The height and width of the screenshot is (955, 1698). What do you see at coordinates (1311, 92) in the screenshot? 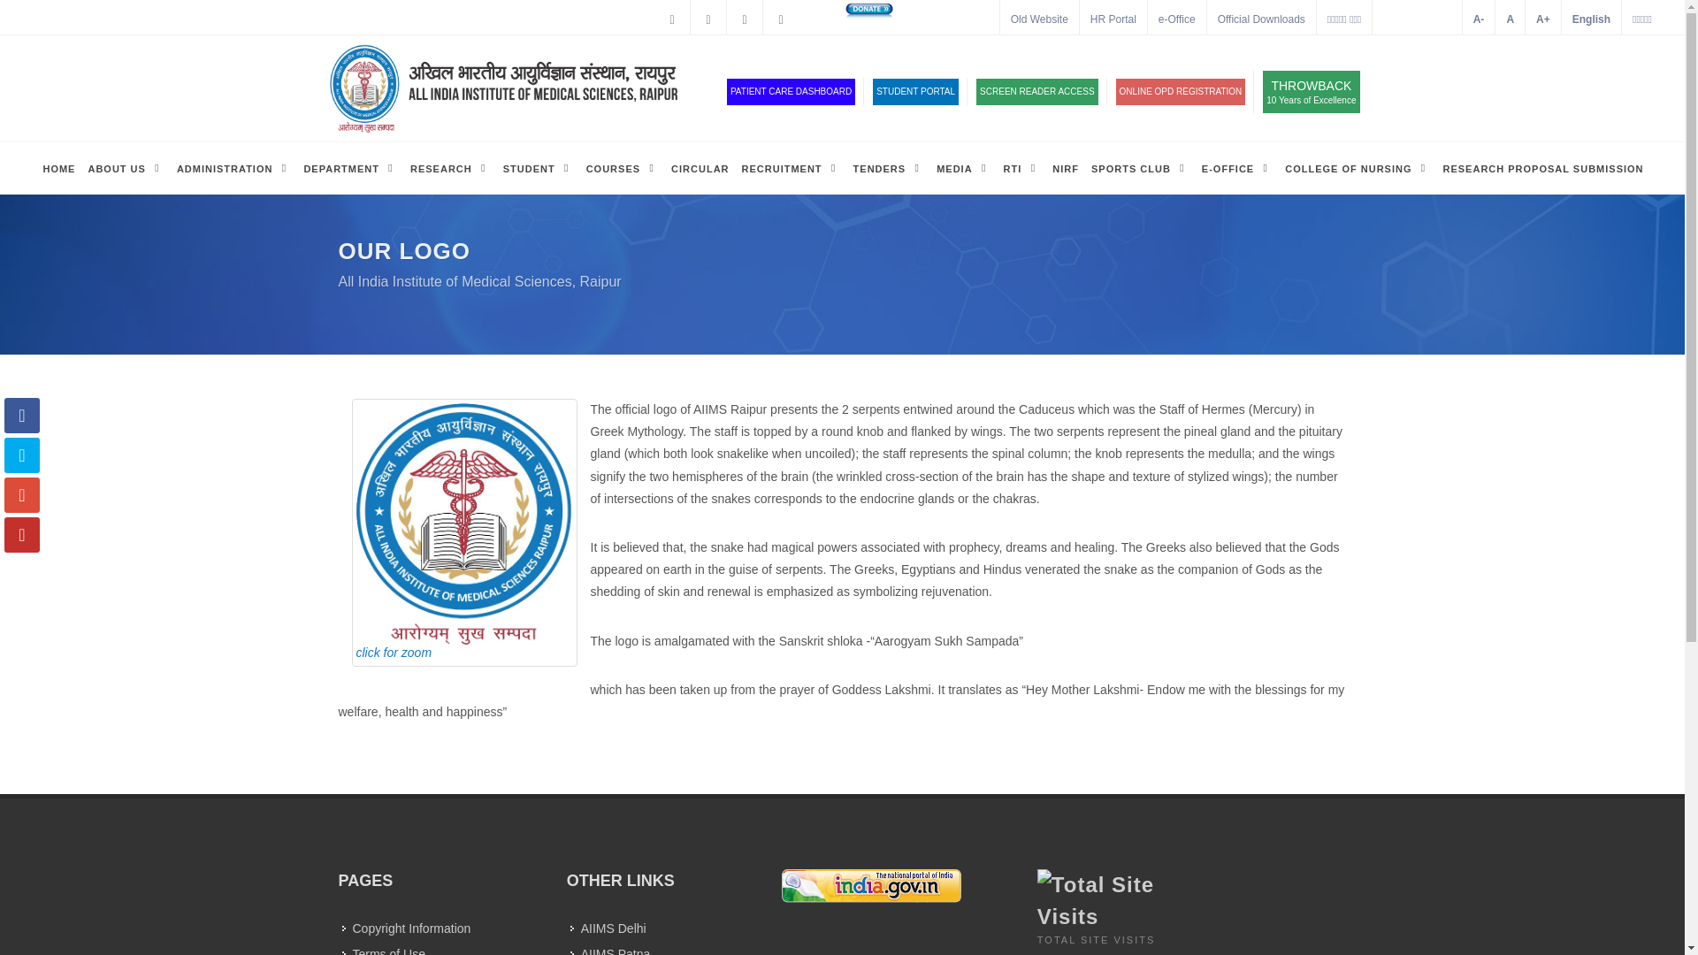
I see `Corona Corner` at bounding box center [1311, 92].